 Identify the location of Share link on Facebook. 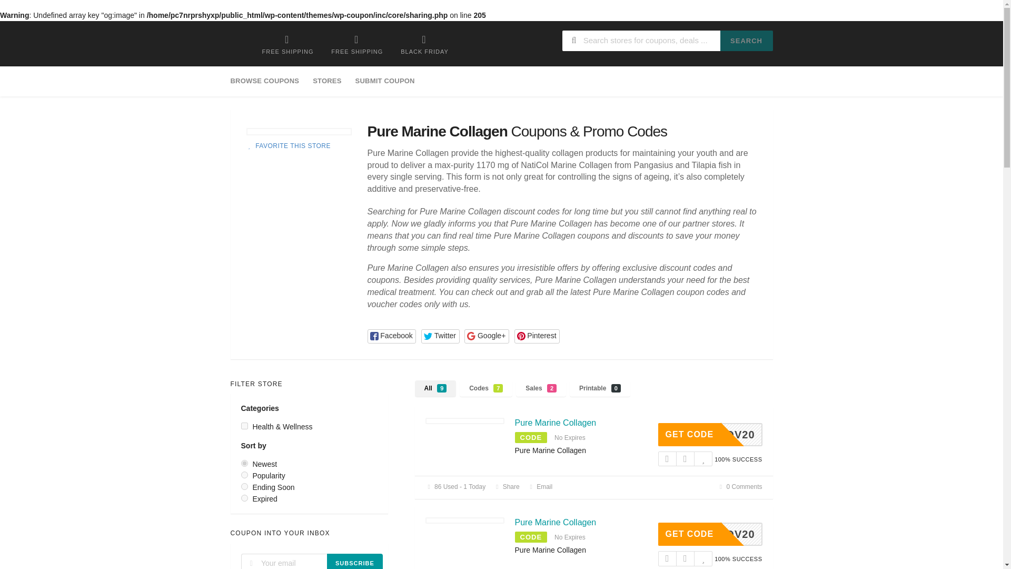
(392, 336).